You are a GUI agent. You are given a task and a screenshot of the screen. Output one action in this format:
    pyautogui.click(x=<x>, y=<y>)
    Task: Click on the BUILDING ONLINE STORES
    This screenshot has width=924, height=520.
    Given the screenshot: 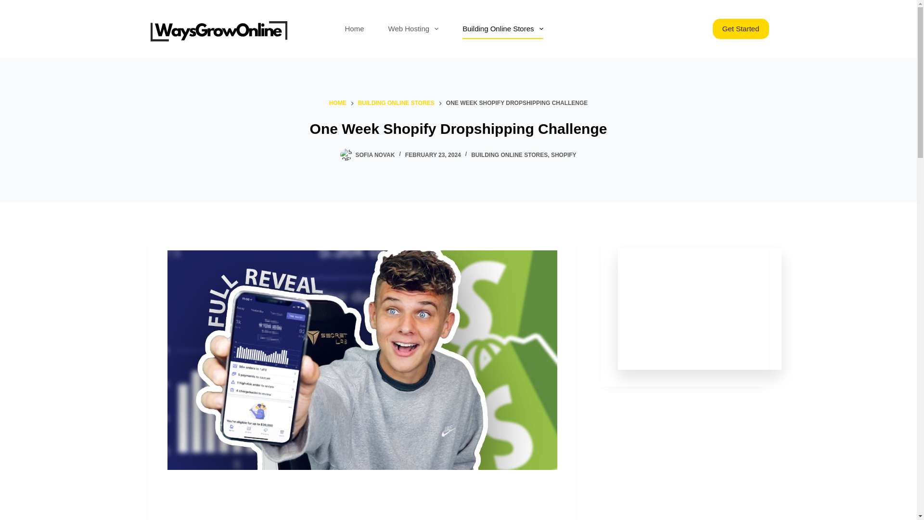 What is the action you would take?
    pyautogui.click(x=396, y=103)
    